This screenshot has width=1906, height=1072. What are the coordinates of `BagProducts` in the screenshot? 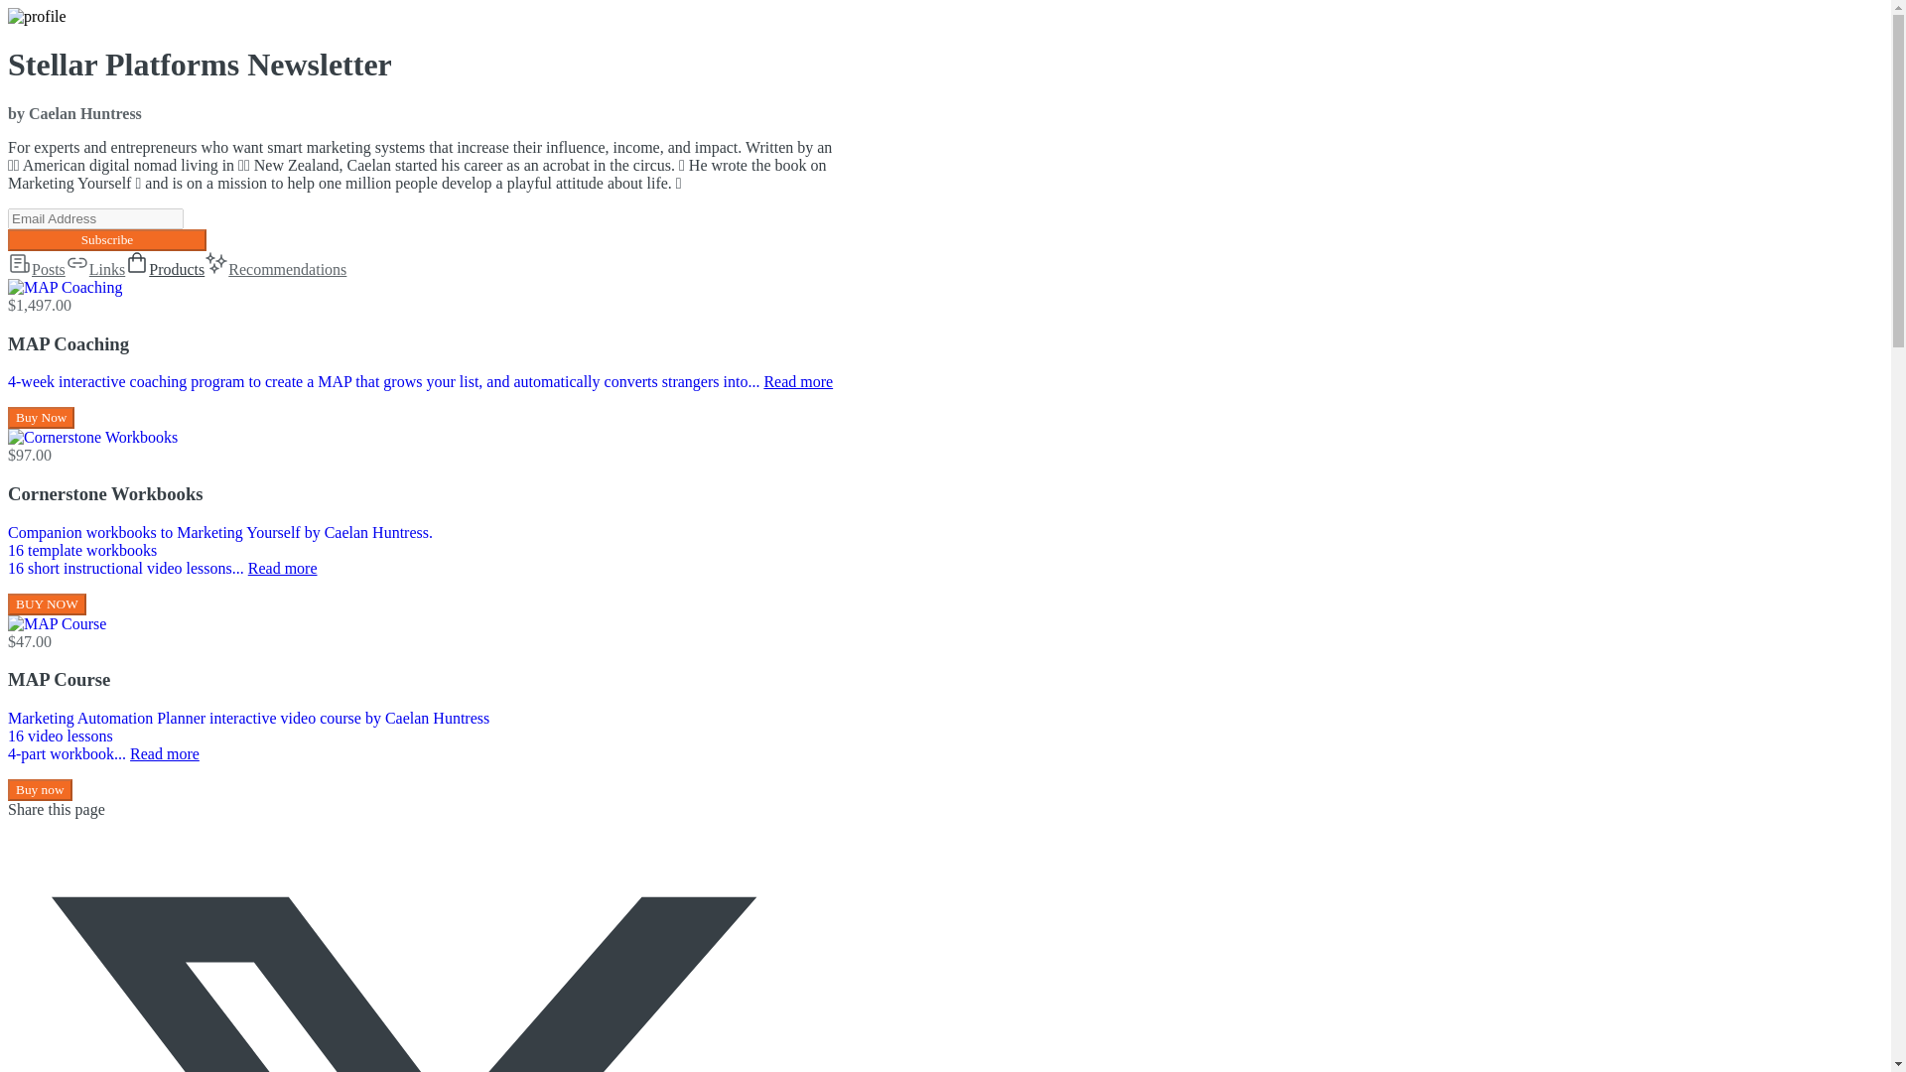 It's located at (165, 269).